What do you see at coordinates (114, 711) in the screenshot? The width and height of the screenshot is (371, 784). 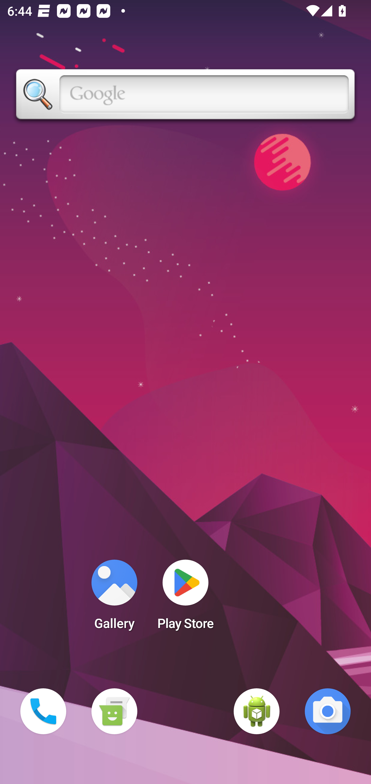 I see `Messaging` at bounding box center [114, 711].